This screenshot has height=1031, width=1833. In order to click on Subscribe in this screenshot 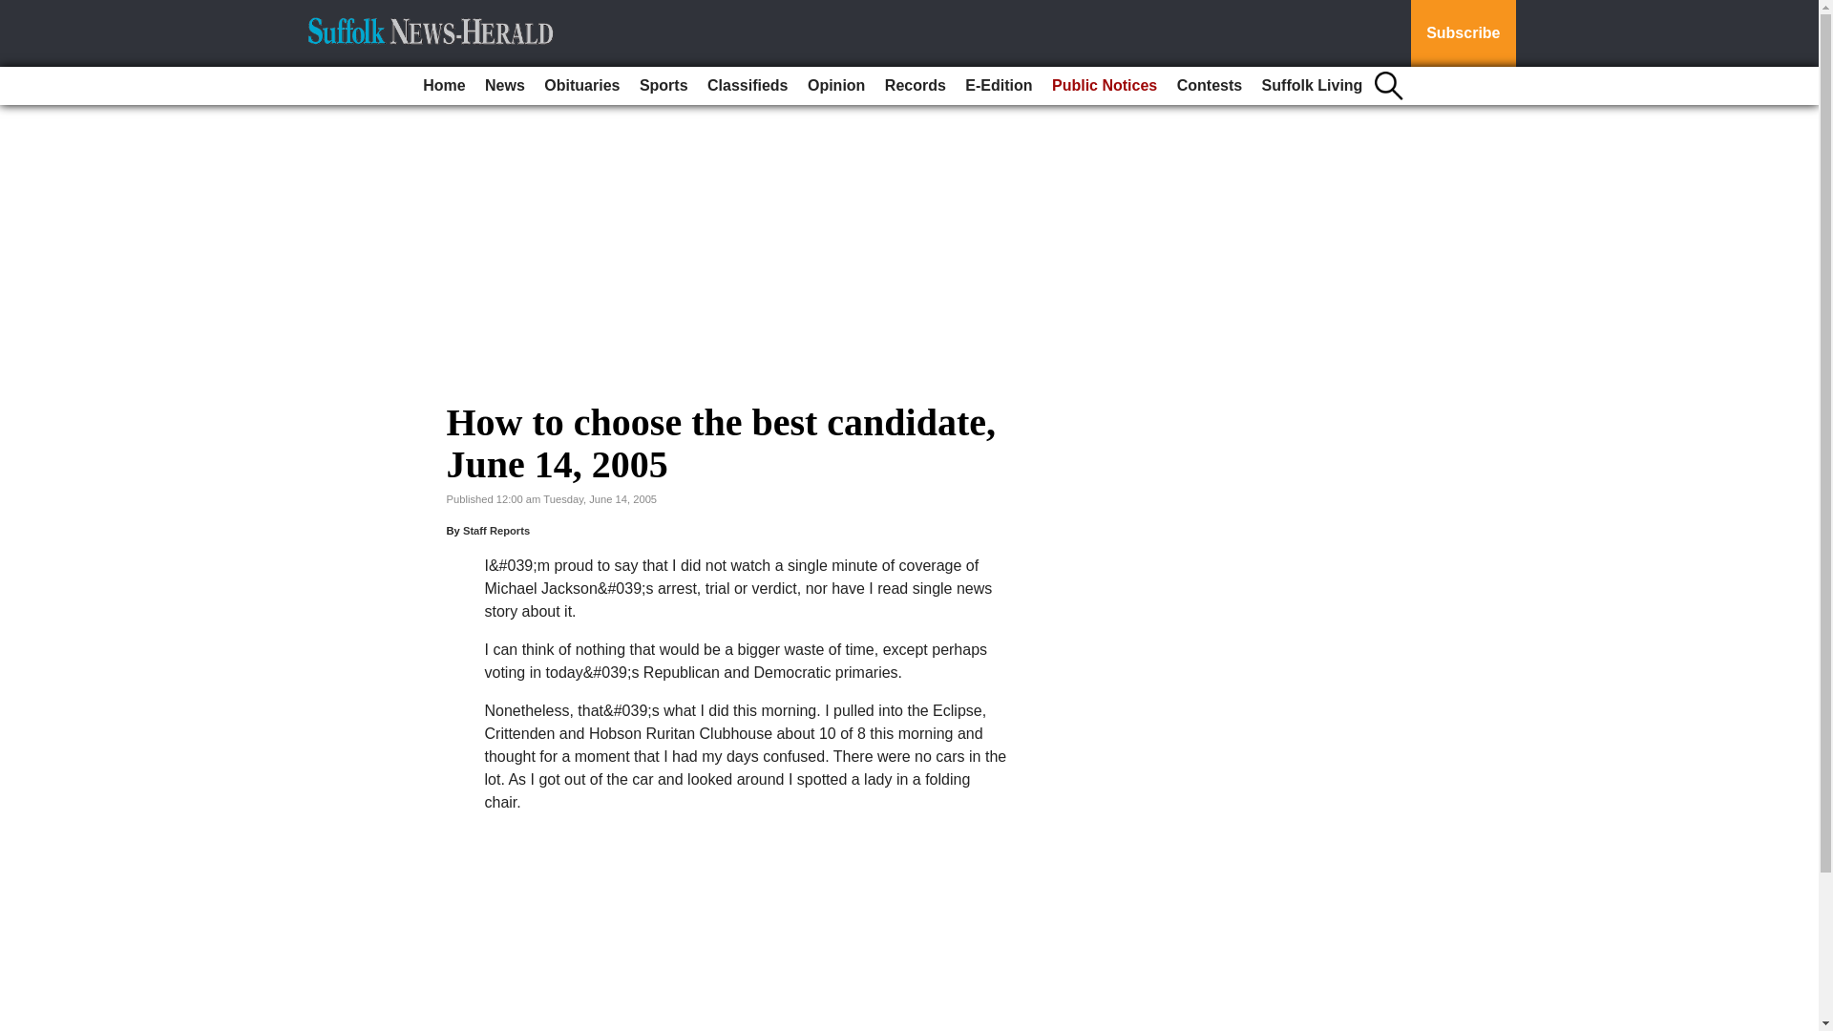, I will do `click(1463, 33)`.